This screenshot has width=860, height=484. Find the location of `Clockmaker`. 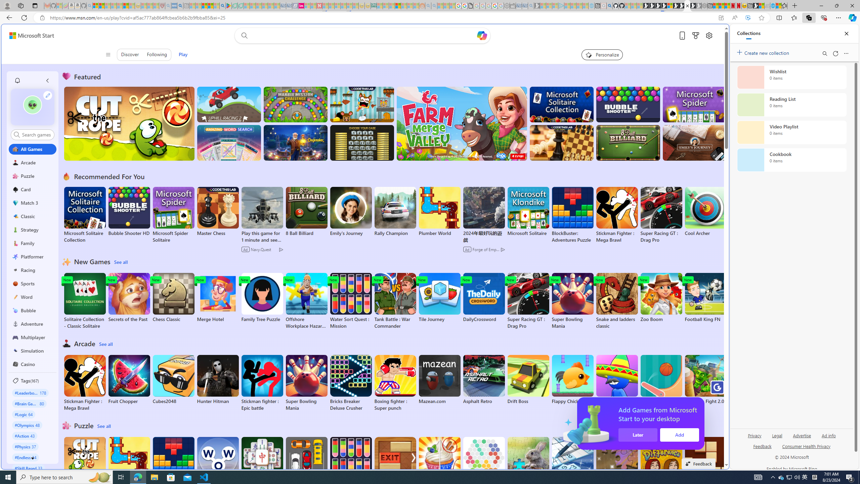

Clockmaker is located at coordinates (295, 143).